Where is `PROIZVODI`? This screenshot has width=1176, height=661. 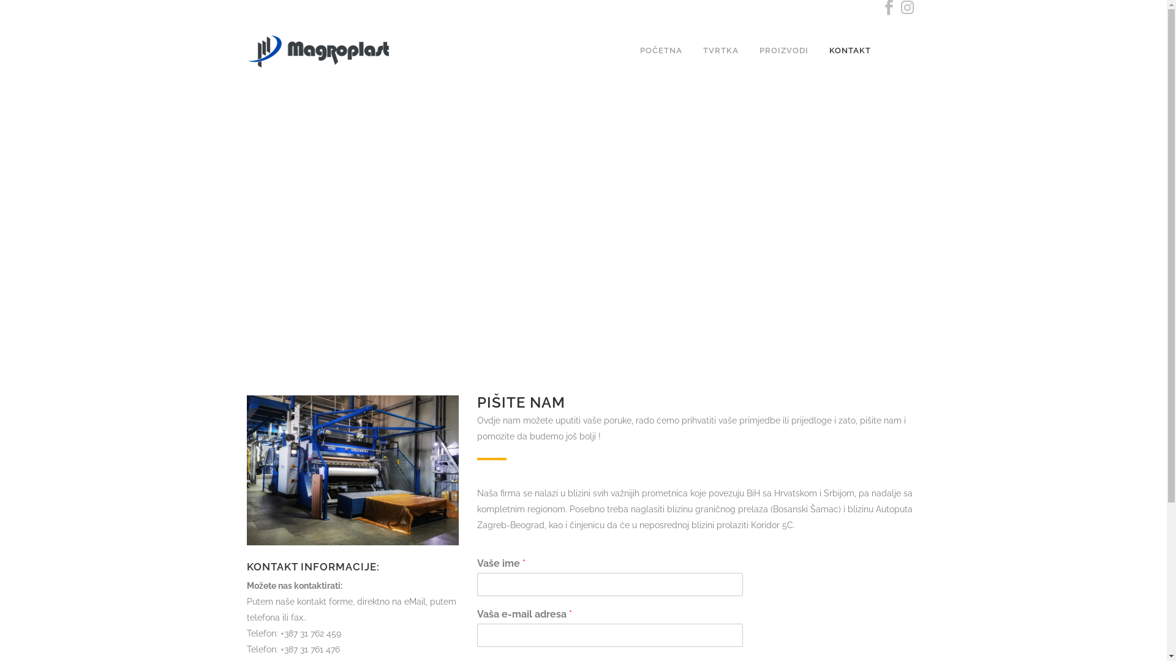 PROIZVODI is located at coordinates (783, 51).